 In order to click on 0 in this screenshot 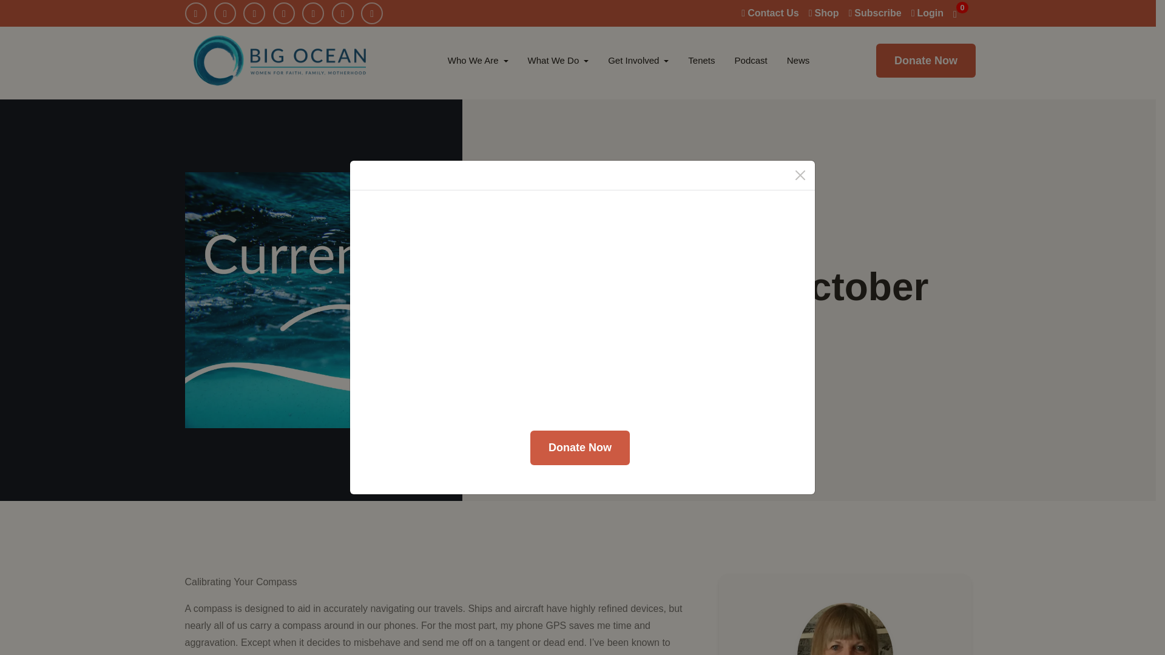, I will do `click(961, 13)`.